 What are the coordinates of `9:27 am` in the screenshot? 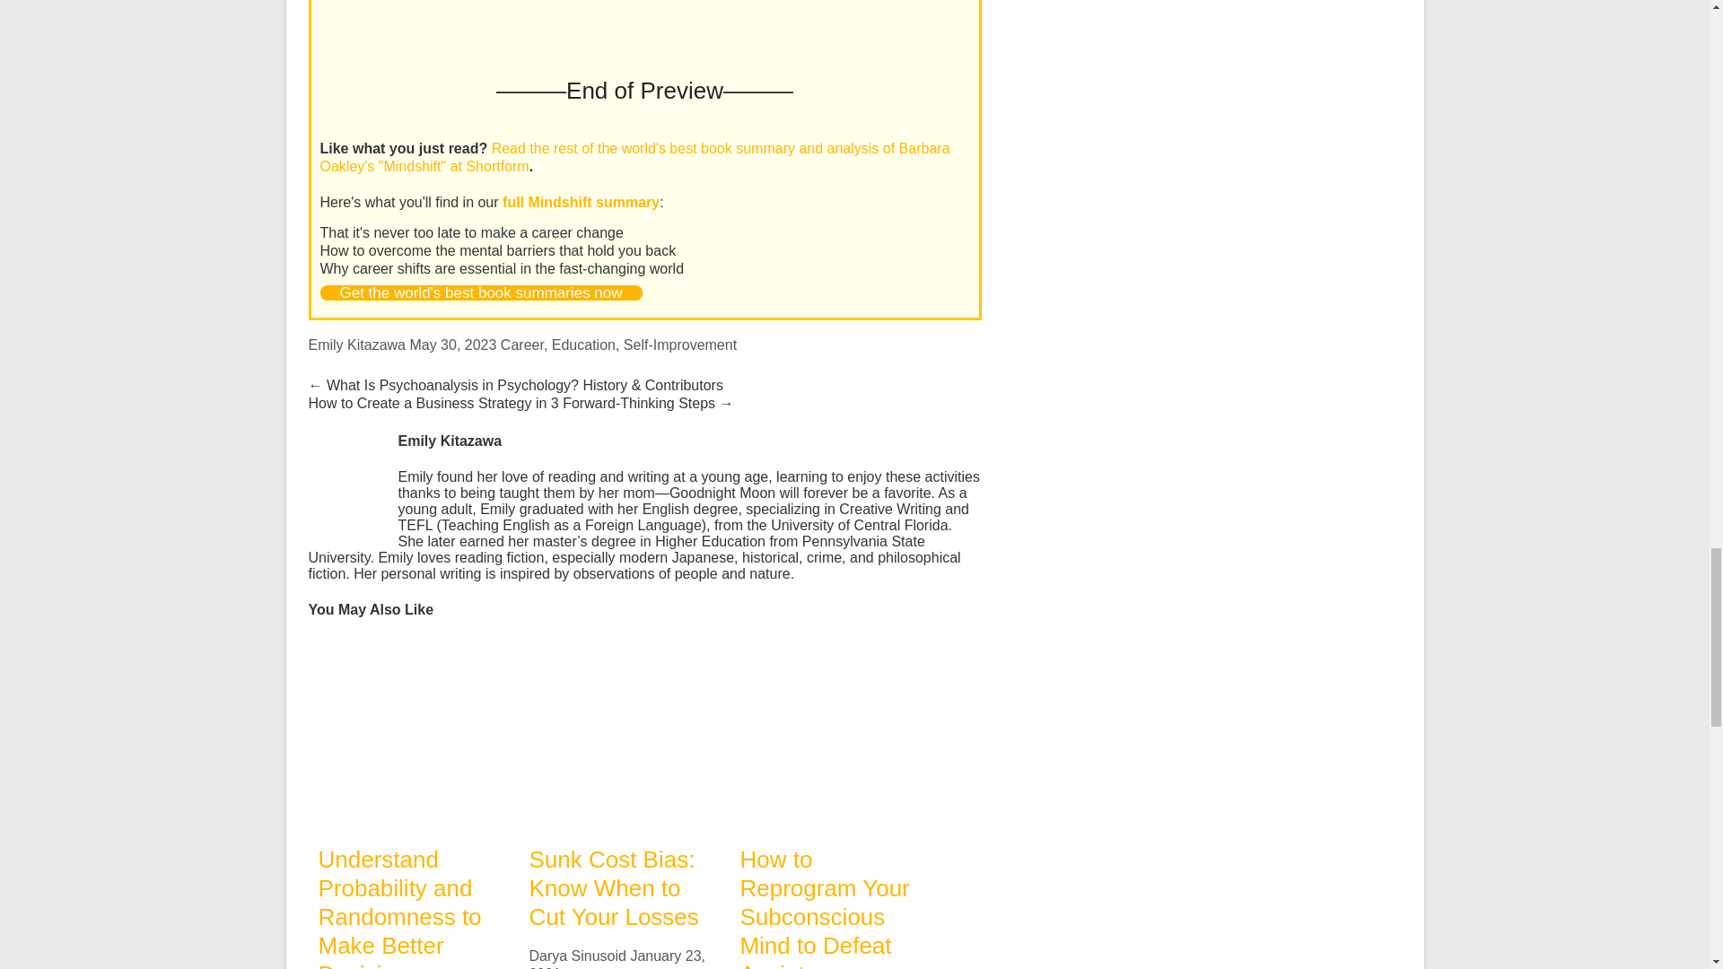 It's located at (617, 958).